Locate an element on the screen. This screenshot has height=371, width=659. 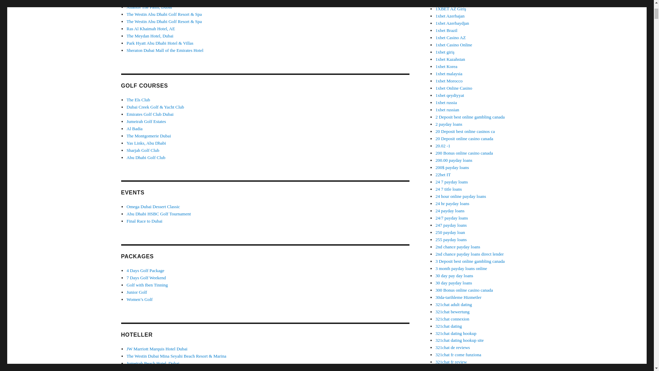
JW Marriott Marquis Hotel Dubai is located at coordinates (157, 348).